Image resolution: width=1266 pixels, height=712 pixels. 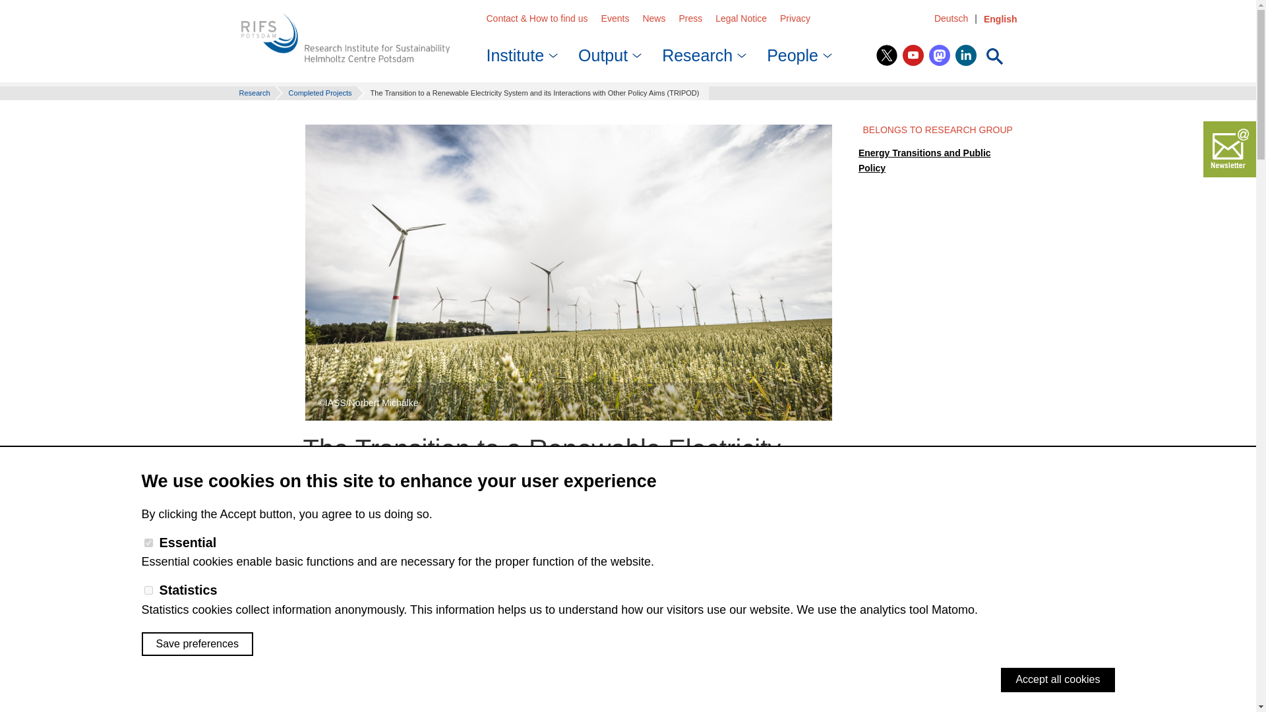 What do you see at coordinates (940, 55) in the screenshot?
I see `Mastodon` at bounding box center [940, 55].